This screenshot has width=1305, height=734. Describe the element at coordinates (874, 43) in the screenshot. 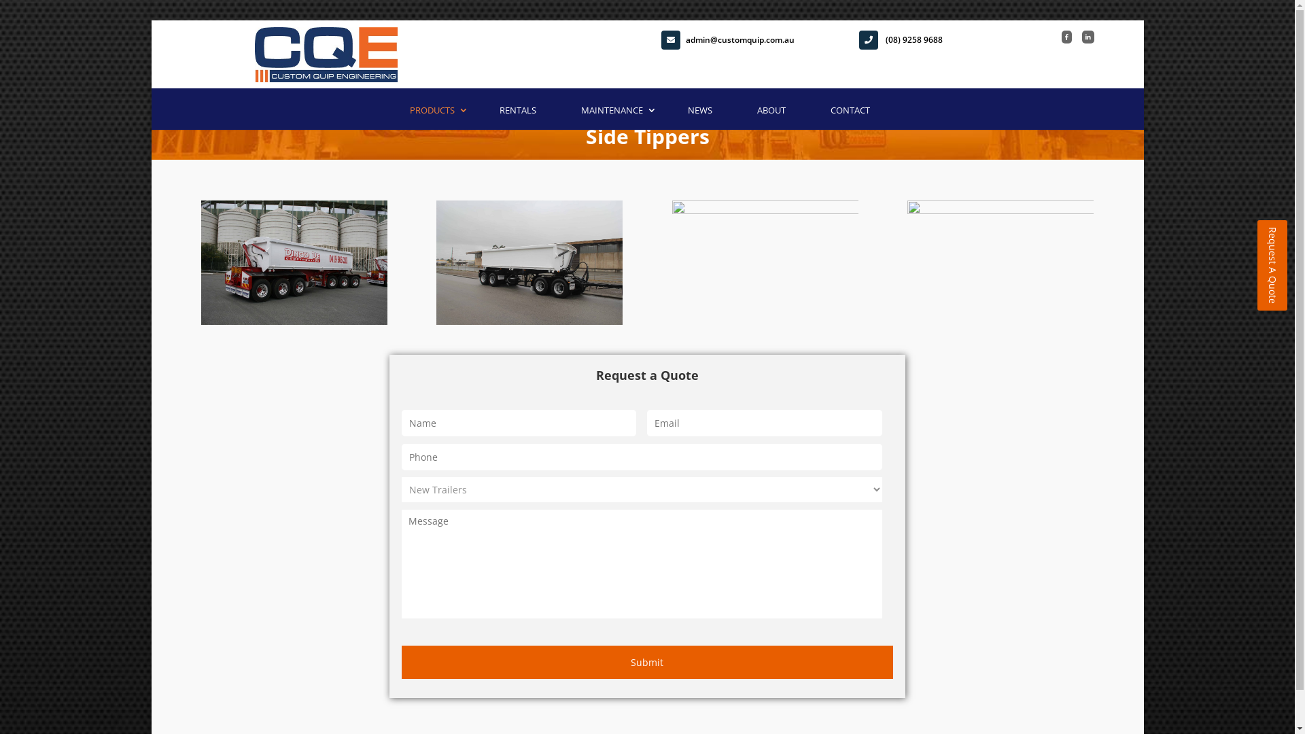

I see `(08) 9258 9688` at that location.